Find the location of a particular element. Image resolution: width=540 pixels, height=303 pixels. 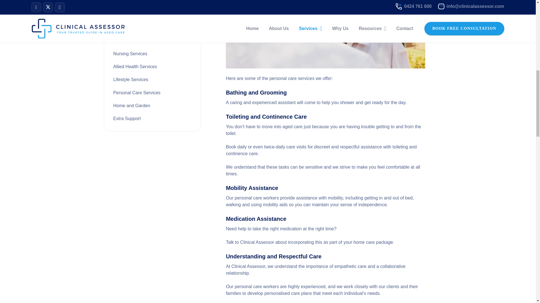

Nursing Services is located at coordinates (130, 53).